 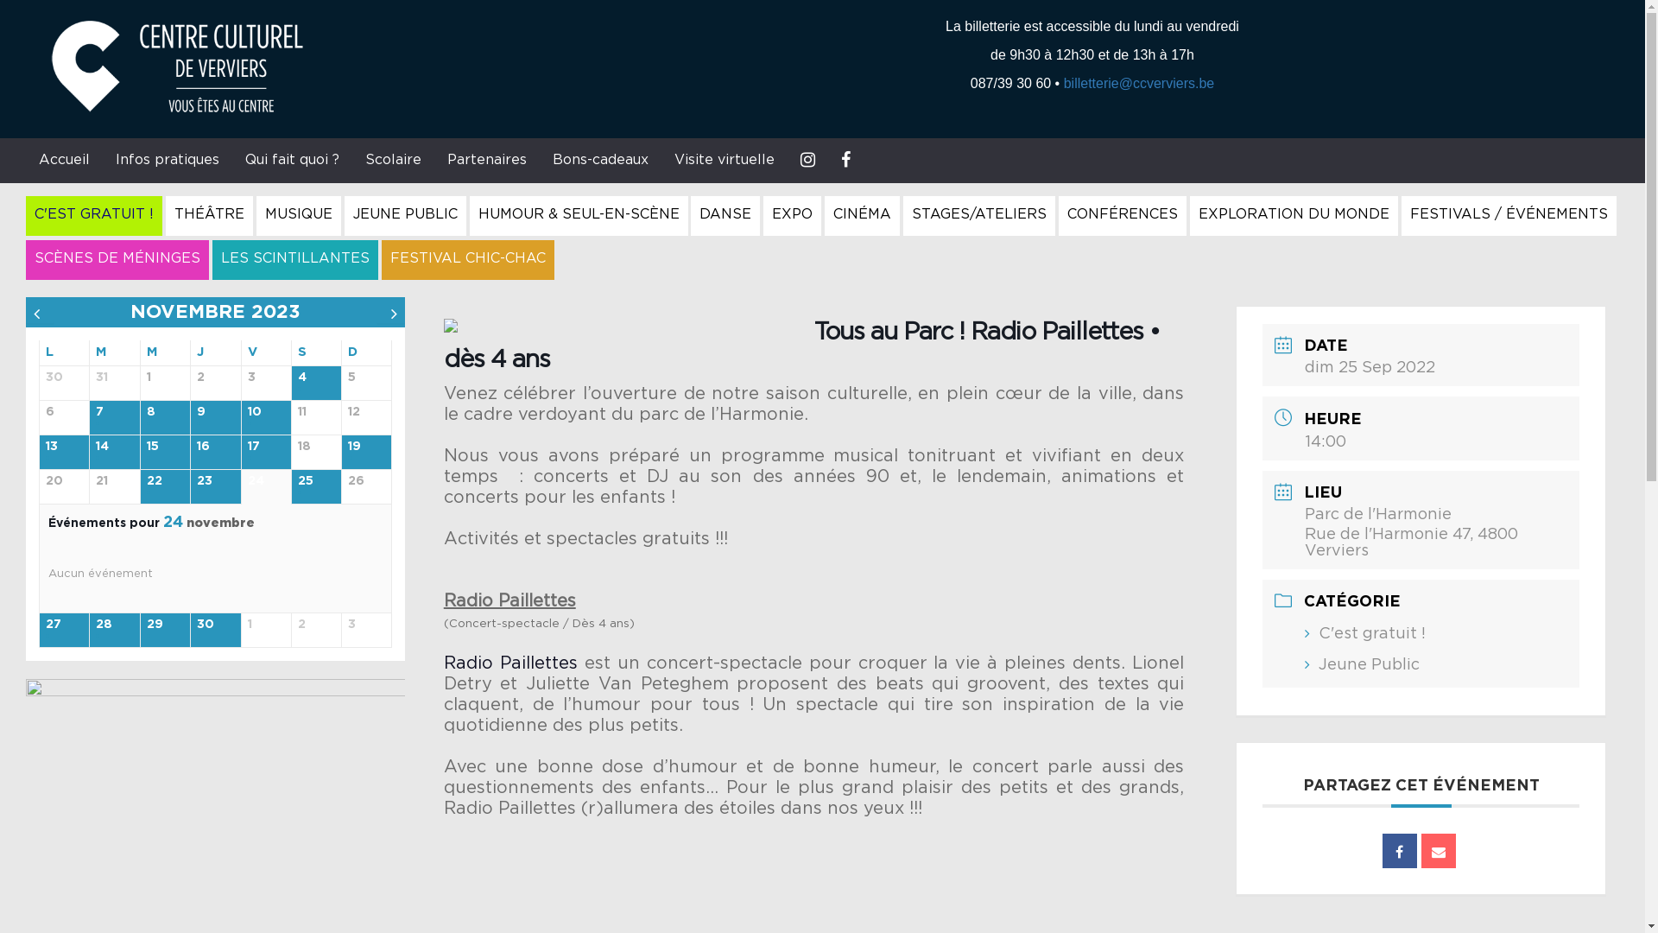 I want to click on 8, so click(x=166, y=418).